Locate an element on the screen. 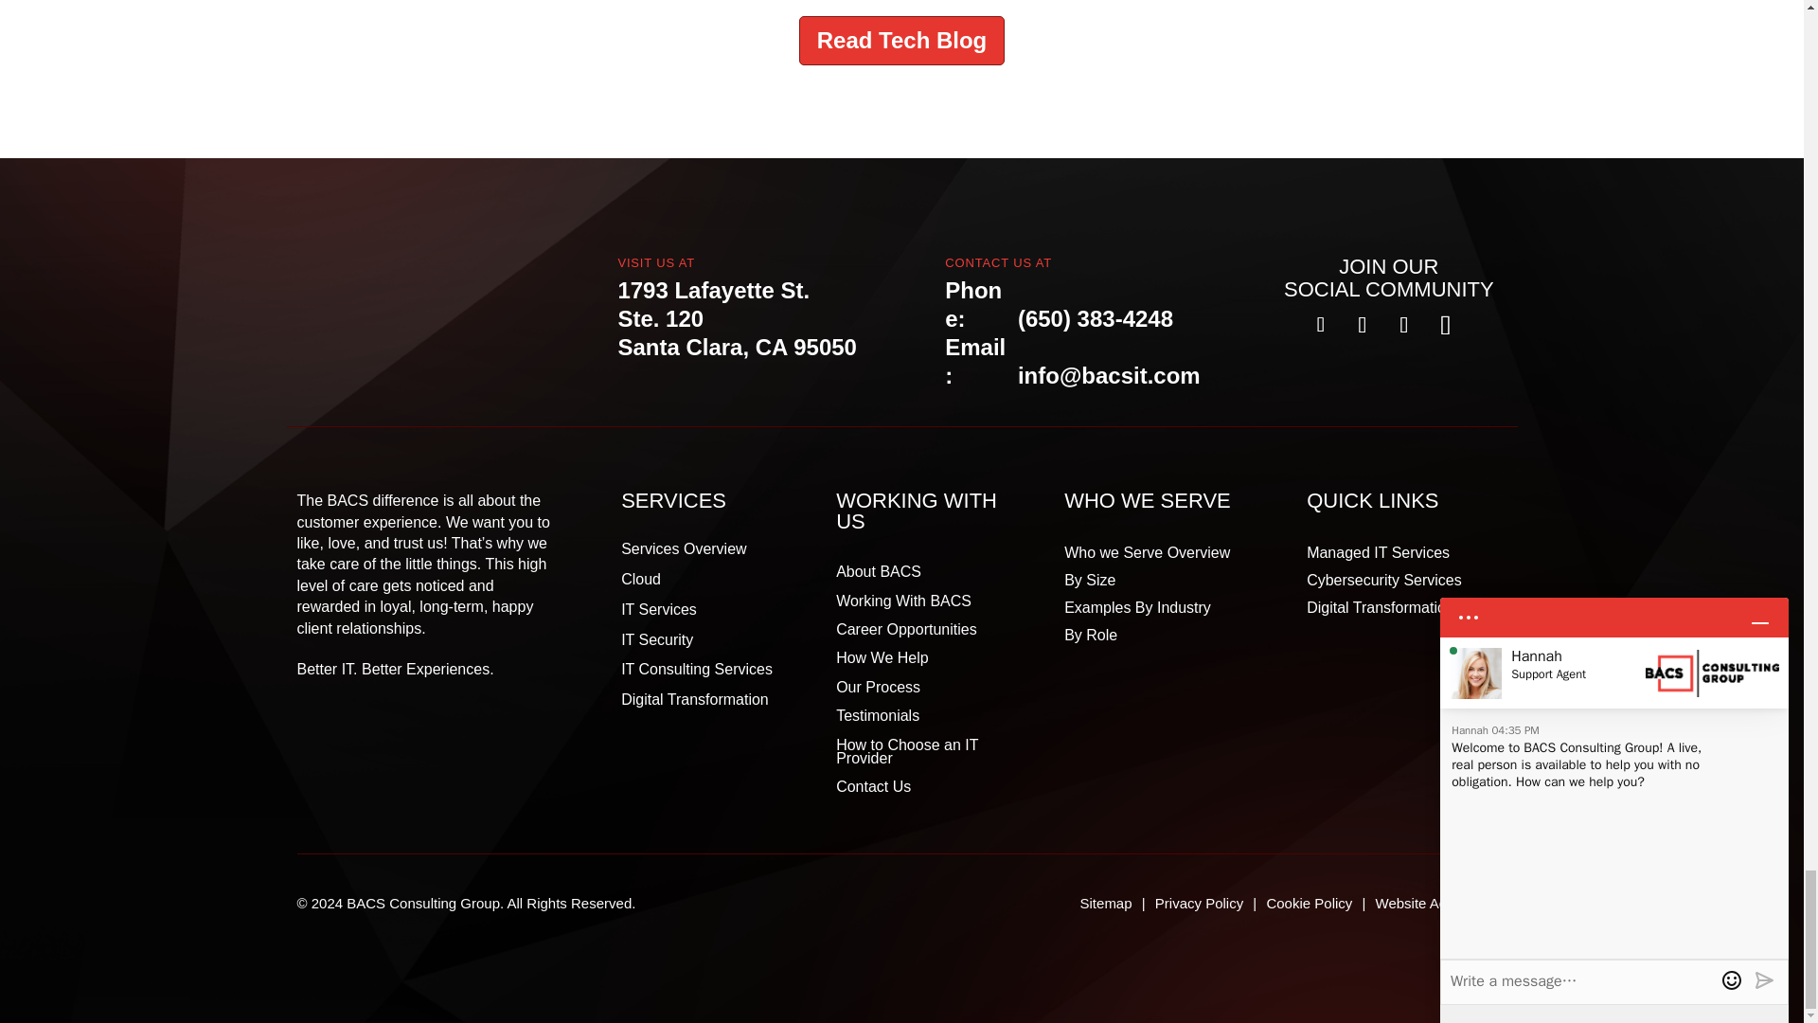  Follow on Youtube is located at coordinates (1446, 324).